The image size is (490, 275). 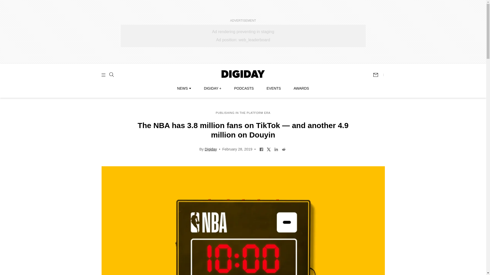 I want to click on Share on LinkedIn, so click(x=276, y=149).